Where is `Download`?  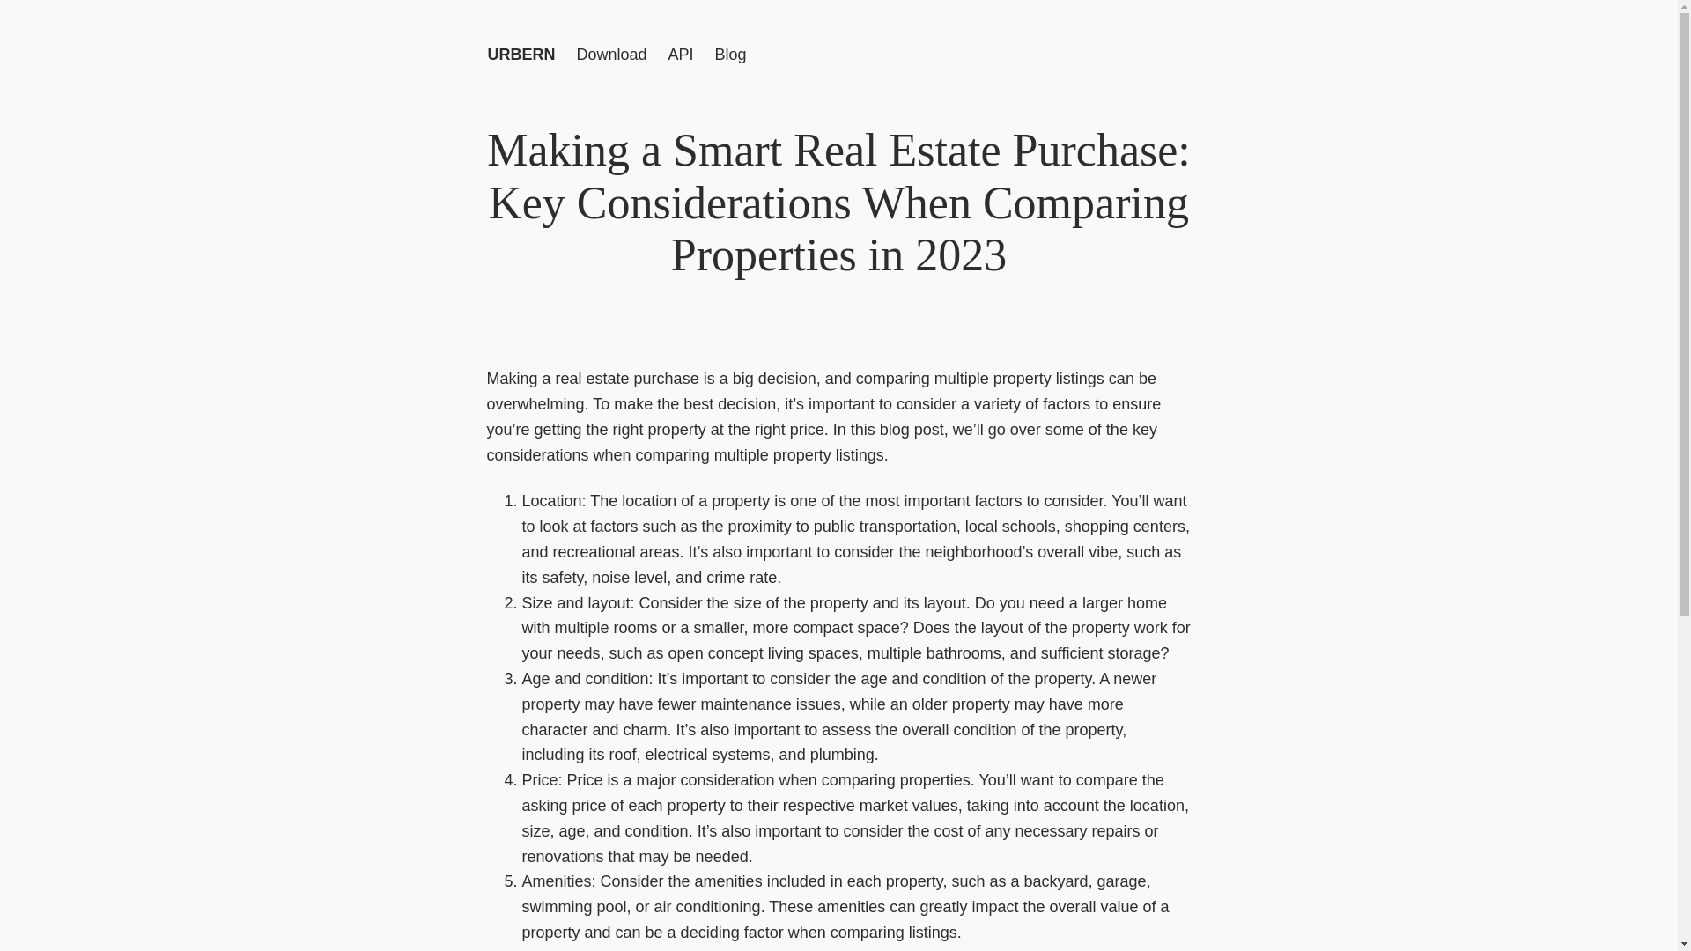 Download is located at coordinates (611, 55).